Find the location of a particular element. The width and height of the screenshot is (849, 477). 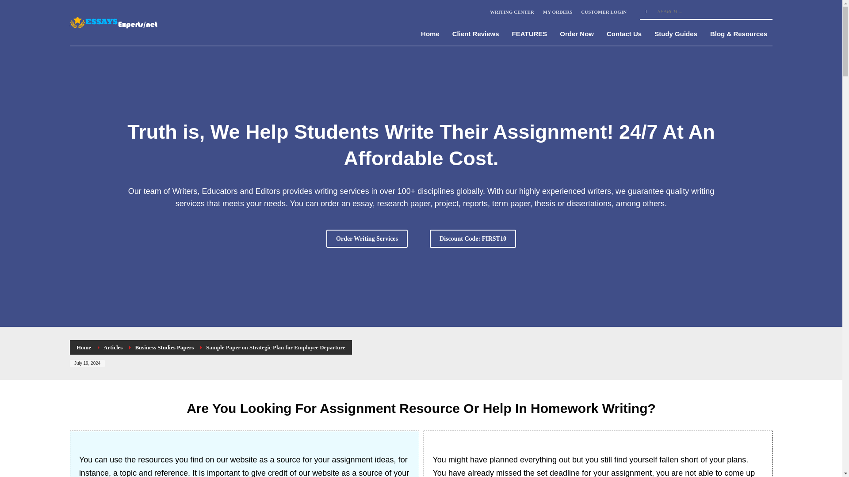

Home is located at coordinates (430, 34).